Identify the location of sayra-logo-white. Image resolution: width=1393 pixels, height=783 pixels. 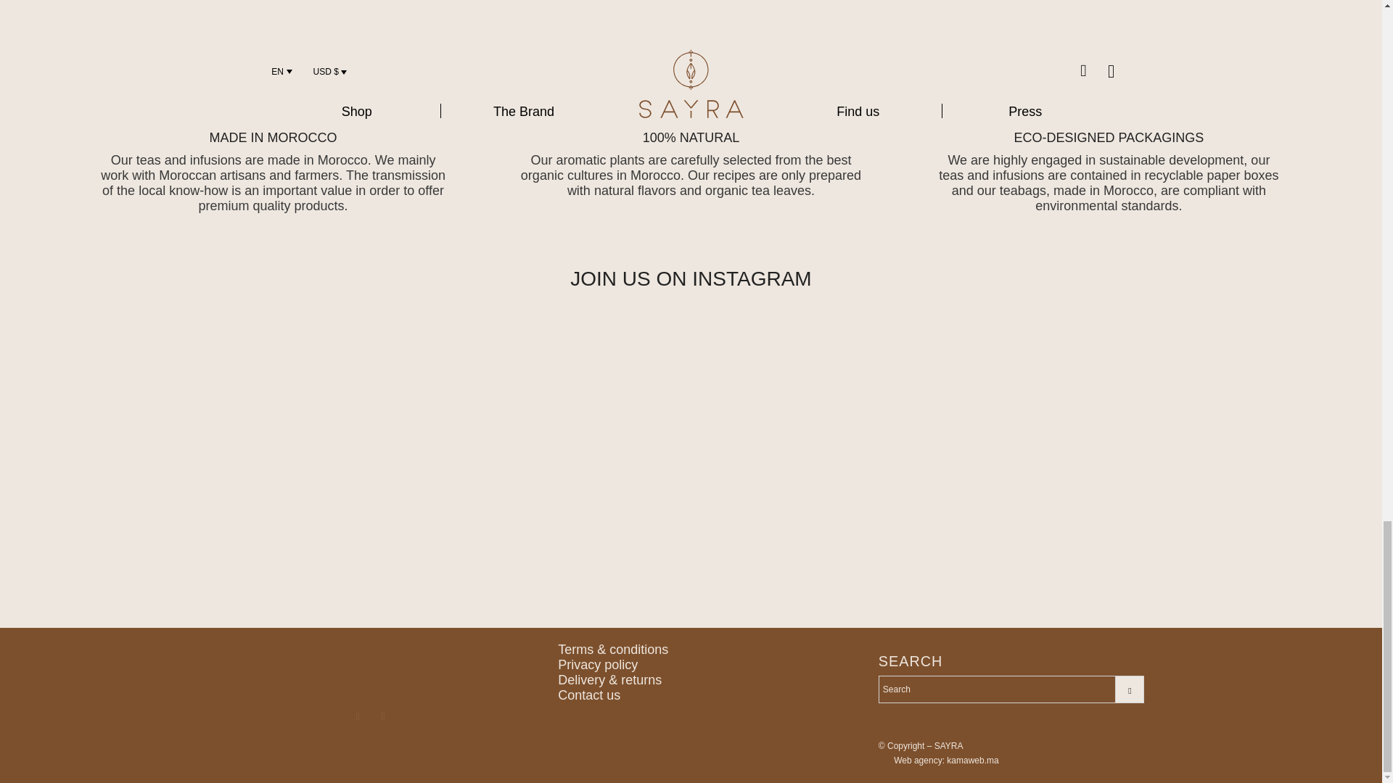
(370, 666).